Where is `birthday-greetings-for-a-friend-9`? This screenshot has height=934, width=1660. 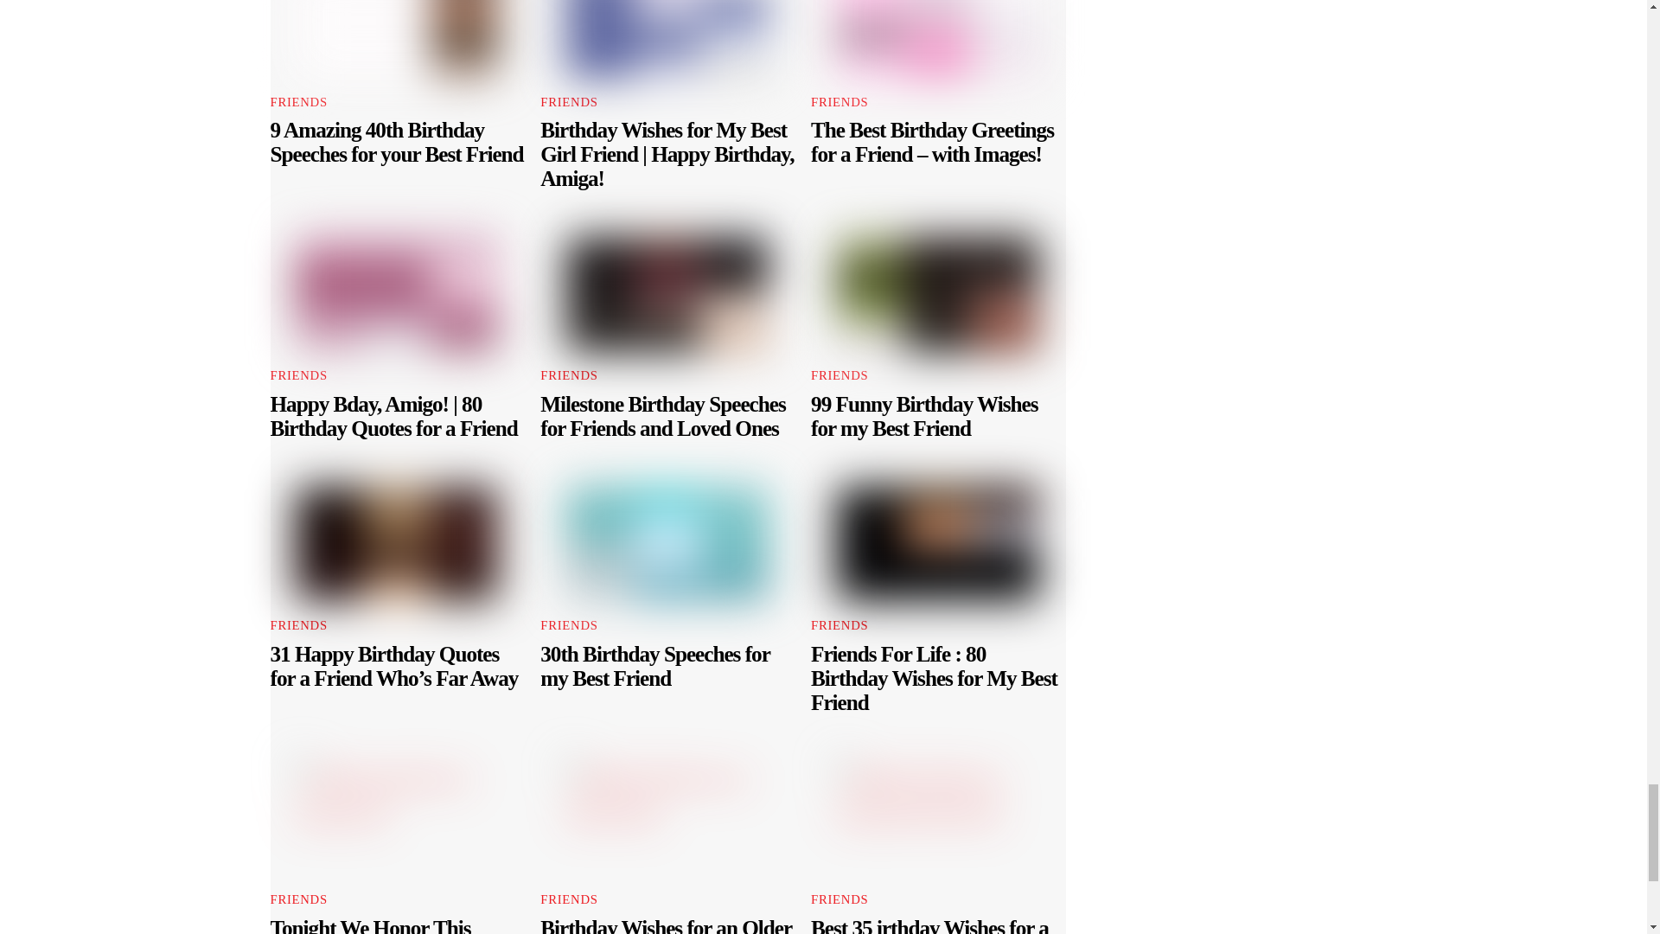 birthday-greetings-for-a-friend-9 is located at coordinates (938, 38).